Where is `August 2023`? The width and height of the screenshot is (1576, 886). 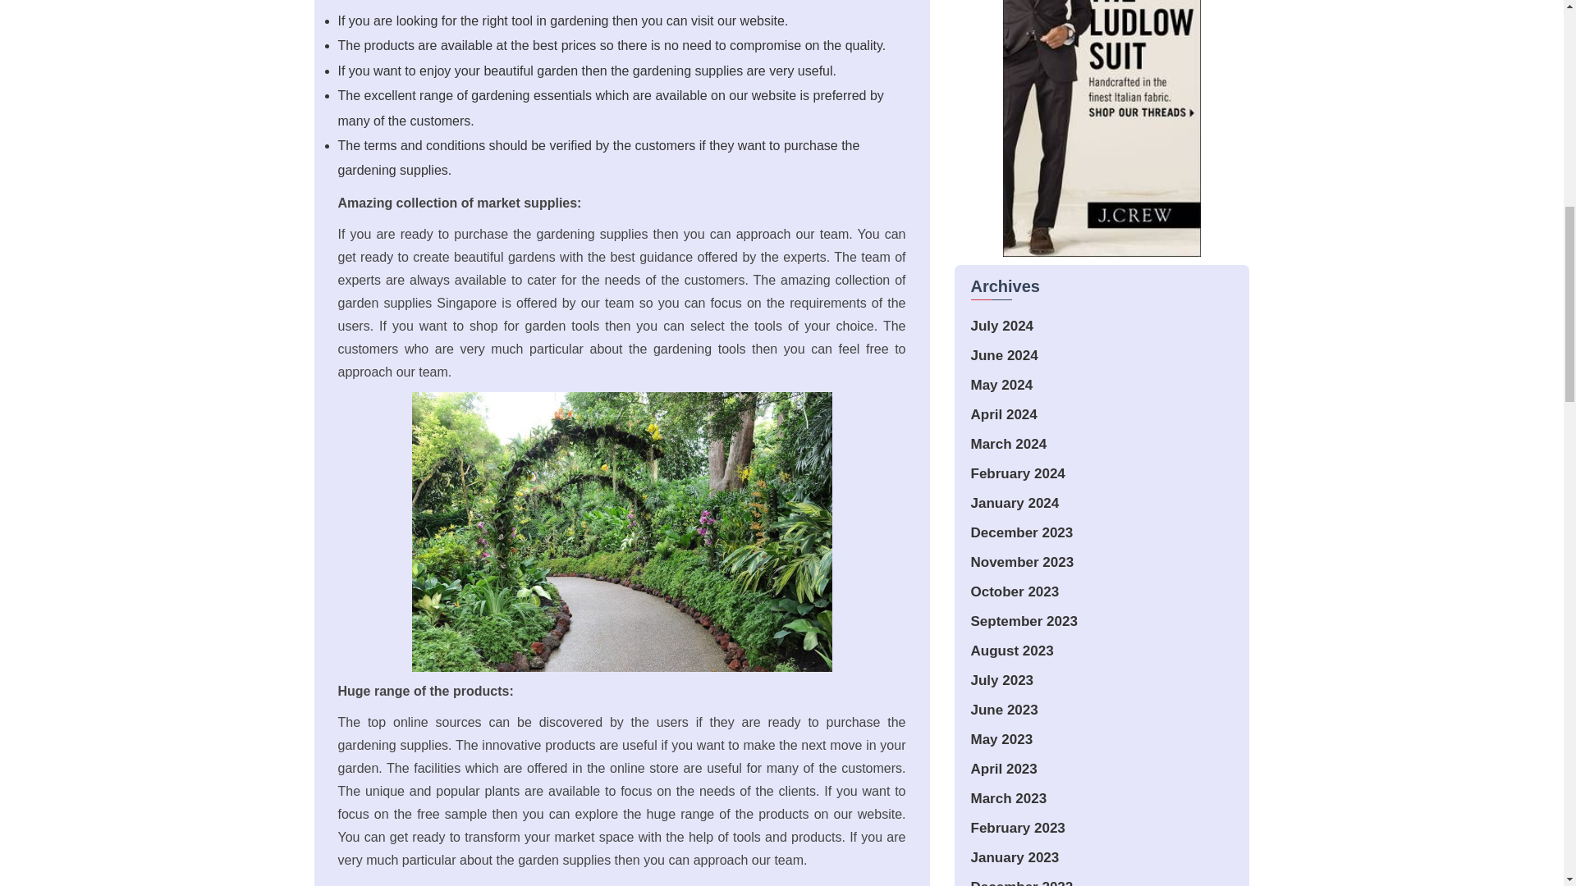 August 2023 is located at coordinates (1011, 651).